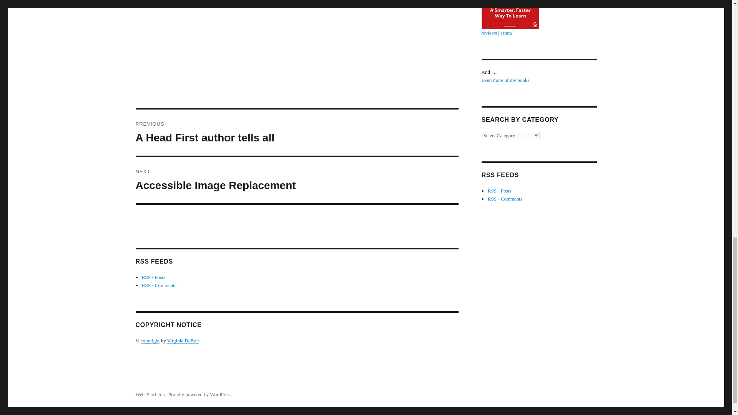 This screenshot has height=415, width=738. I want to click on Even more of my books., so click(506, 80).